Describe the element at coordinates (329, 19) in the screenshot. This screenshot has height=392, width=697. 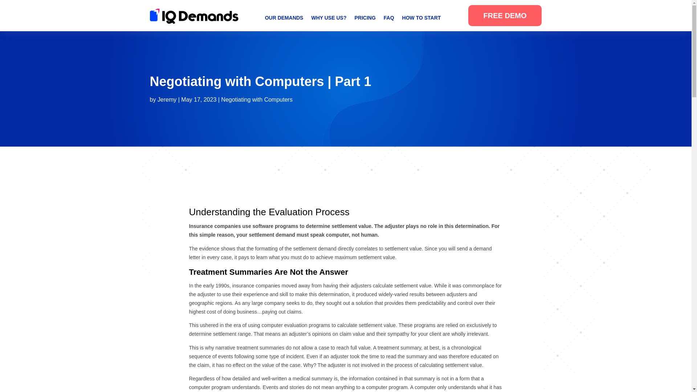
I see `WHY USE US?` at that location.